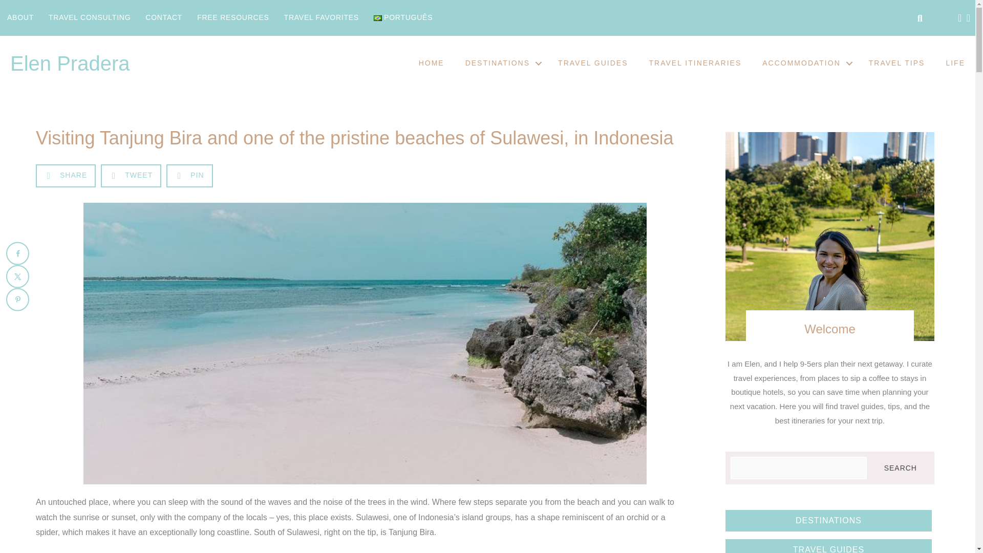 The height and width of the screenshot is (553, 983). I want to click on ABOUT, so click(20, 17).